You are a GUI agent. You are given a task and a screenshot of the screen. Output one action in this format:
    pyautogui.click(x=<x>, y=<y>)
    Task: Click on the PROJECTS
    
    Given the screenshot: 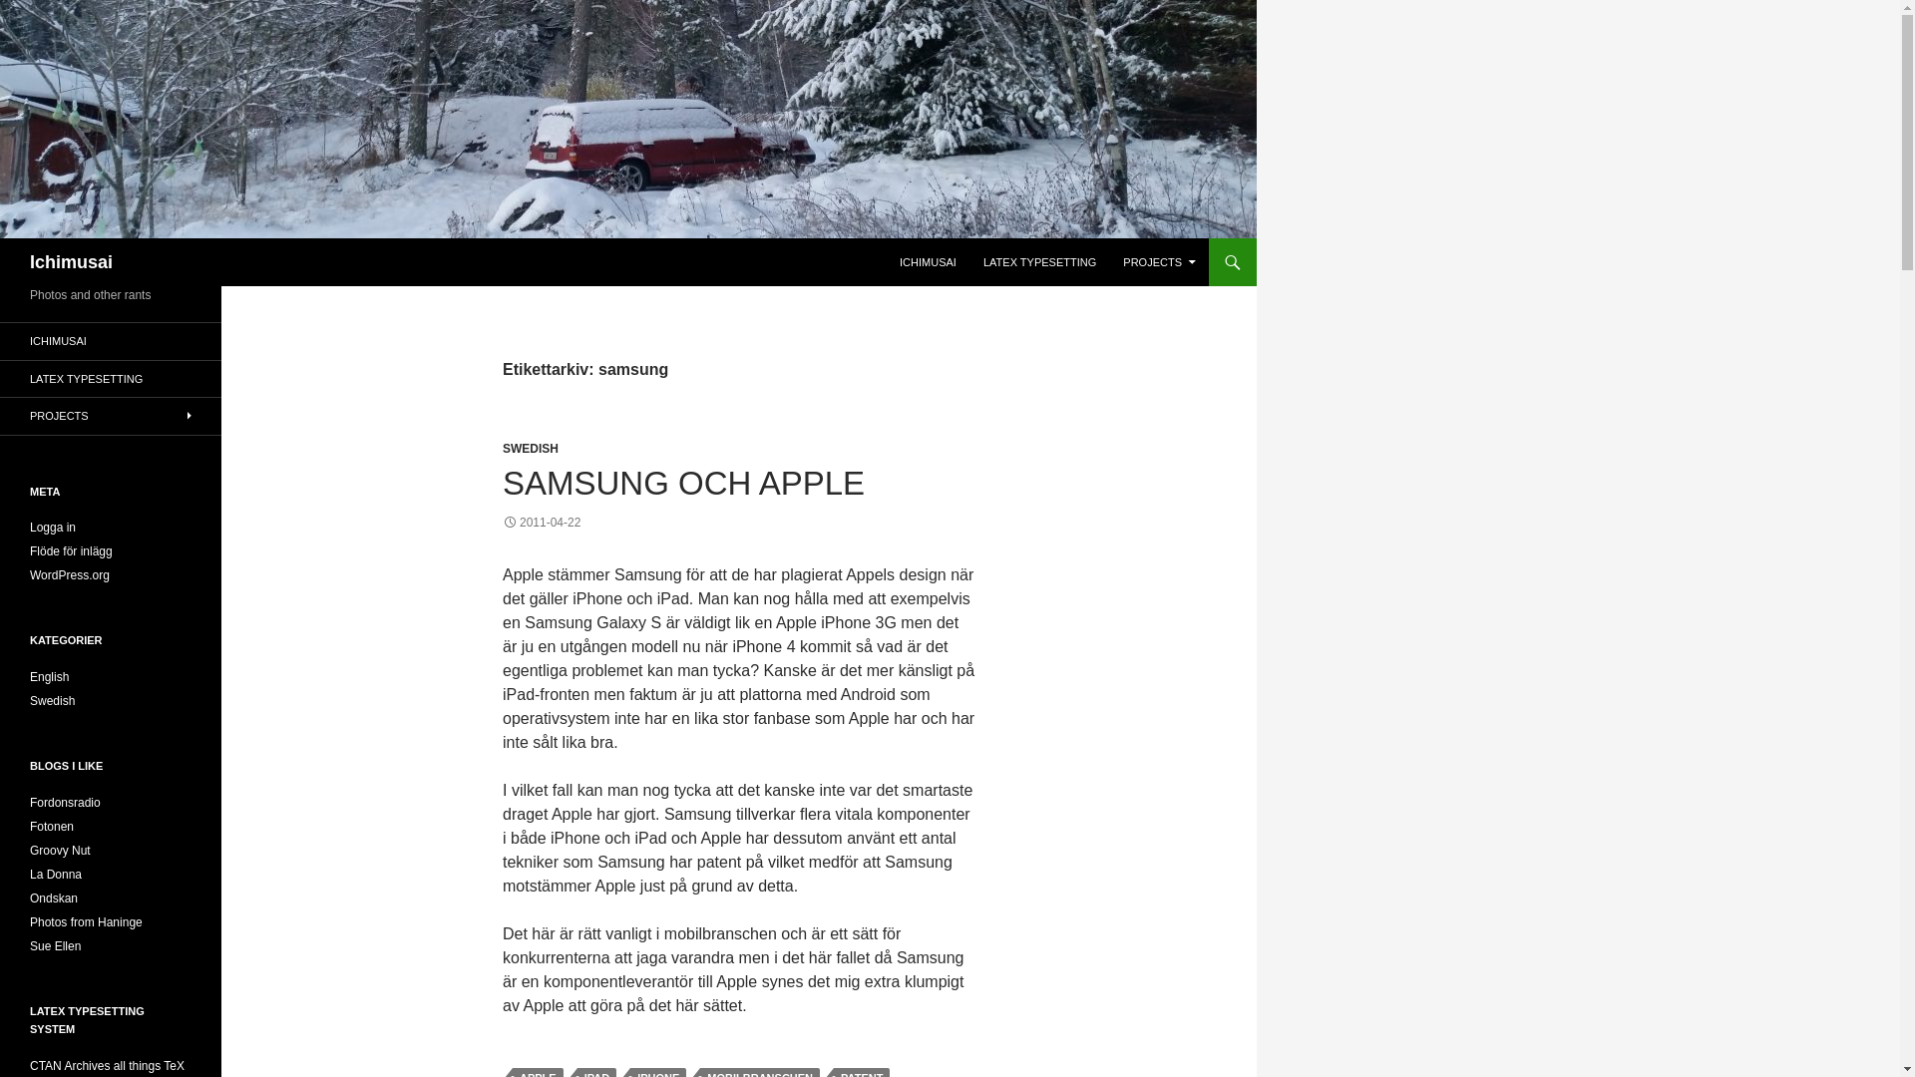 What is the action you would take?
    pyautogui.click(x=1159, y=261)
    